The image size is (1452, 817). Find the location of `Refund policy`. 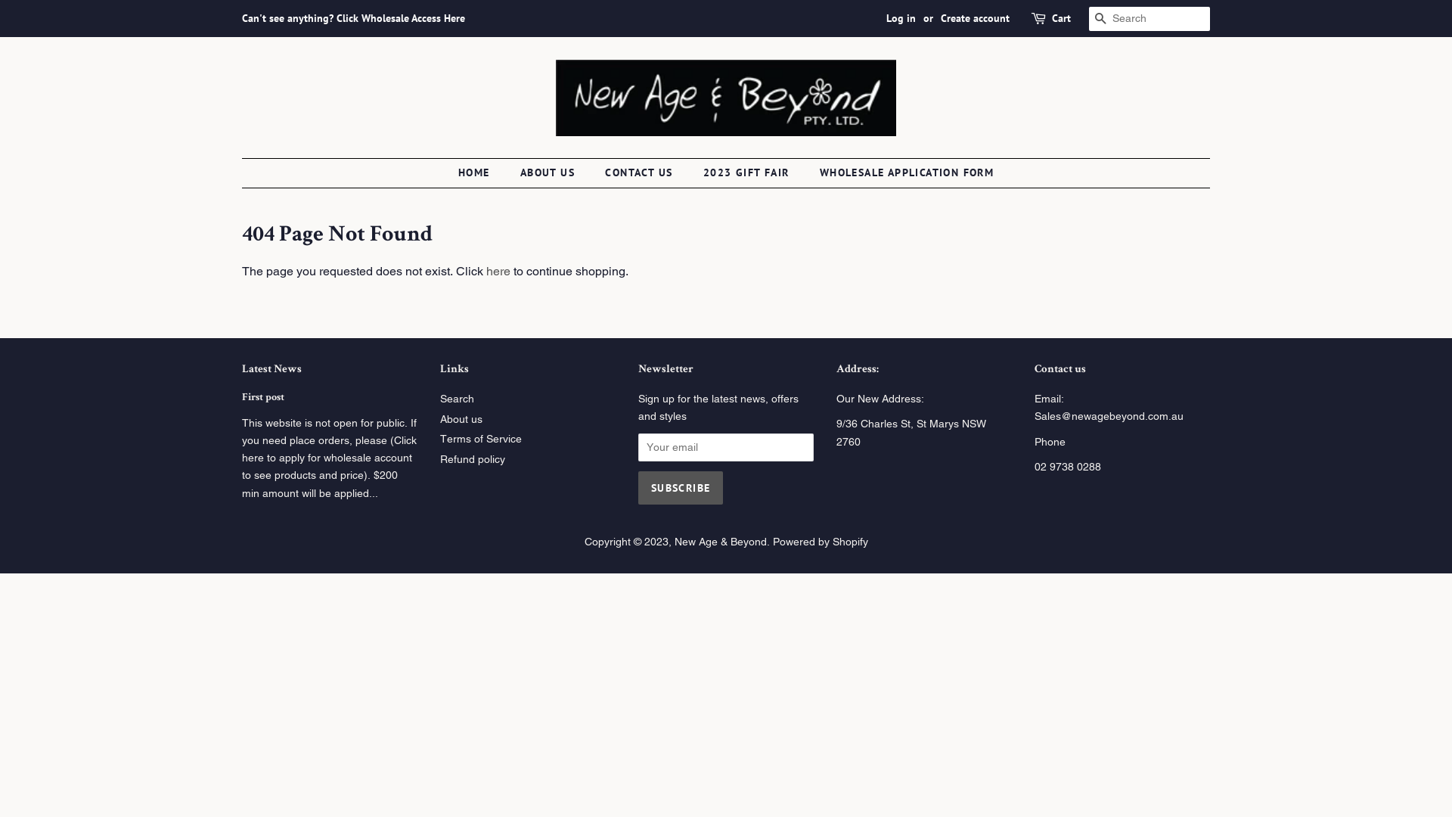

Refund policy is located at coordinates (473, 459).